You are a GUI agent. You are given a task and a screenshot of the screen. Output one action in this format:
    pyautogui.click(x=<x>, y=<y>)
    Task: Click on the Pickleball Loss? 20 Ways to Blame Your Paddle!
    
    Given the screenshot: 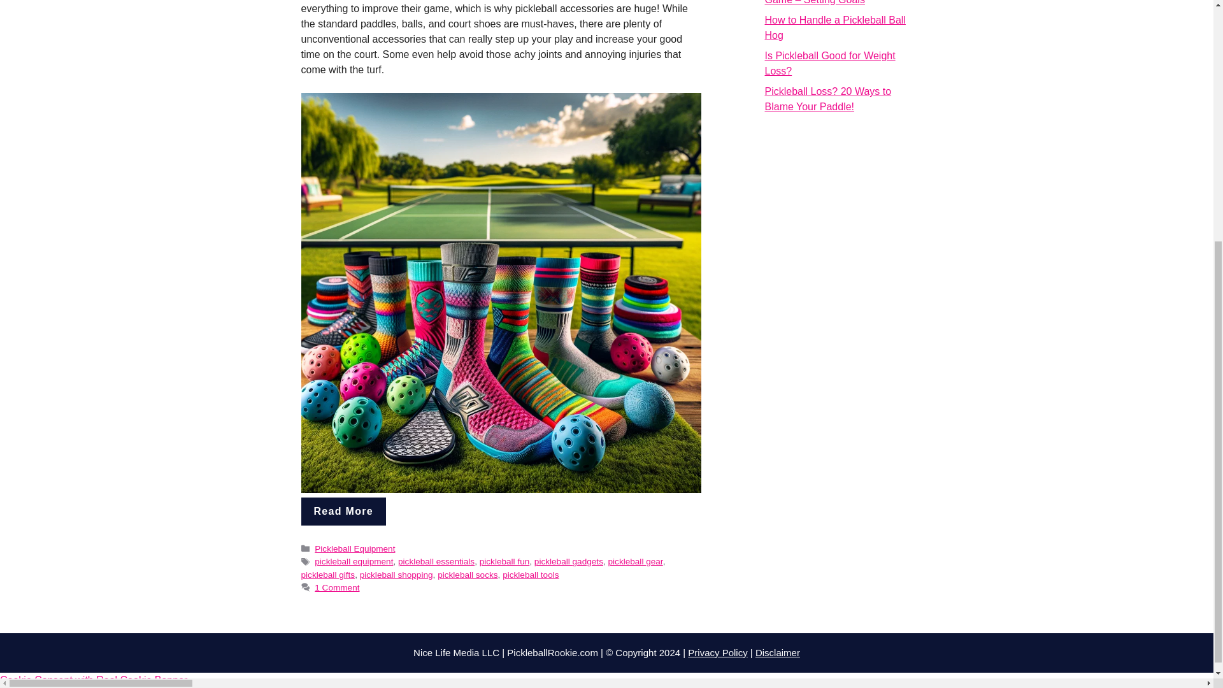 What is the action you would take?
    pyautogui.click(x=828, y=99)
    